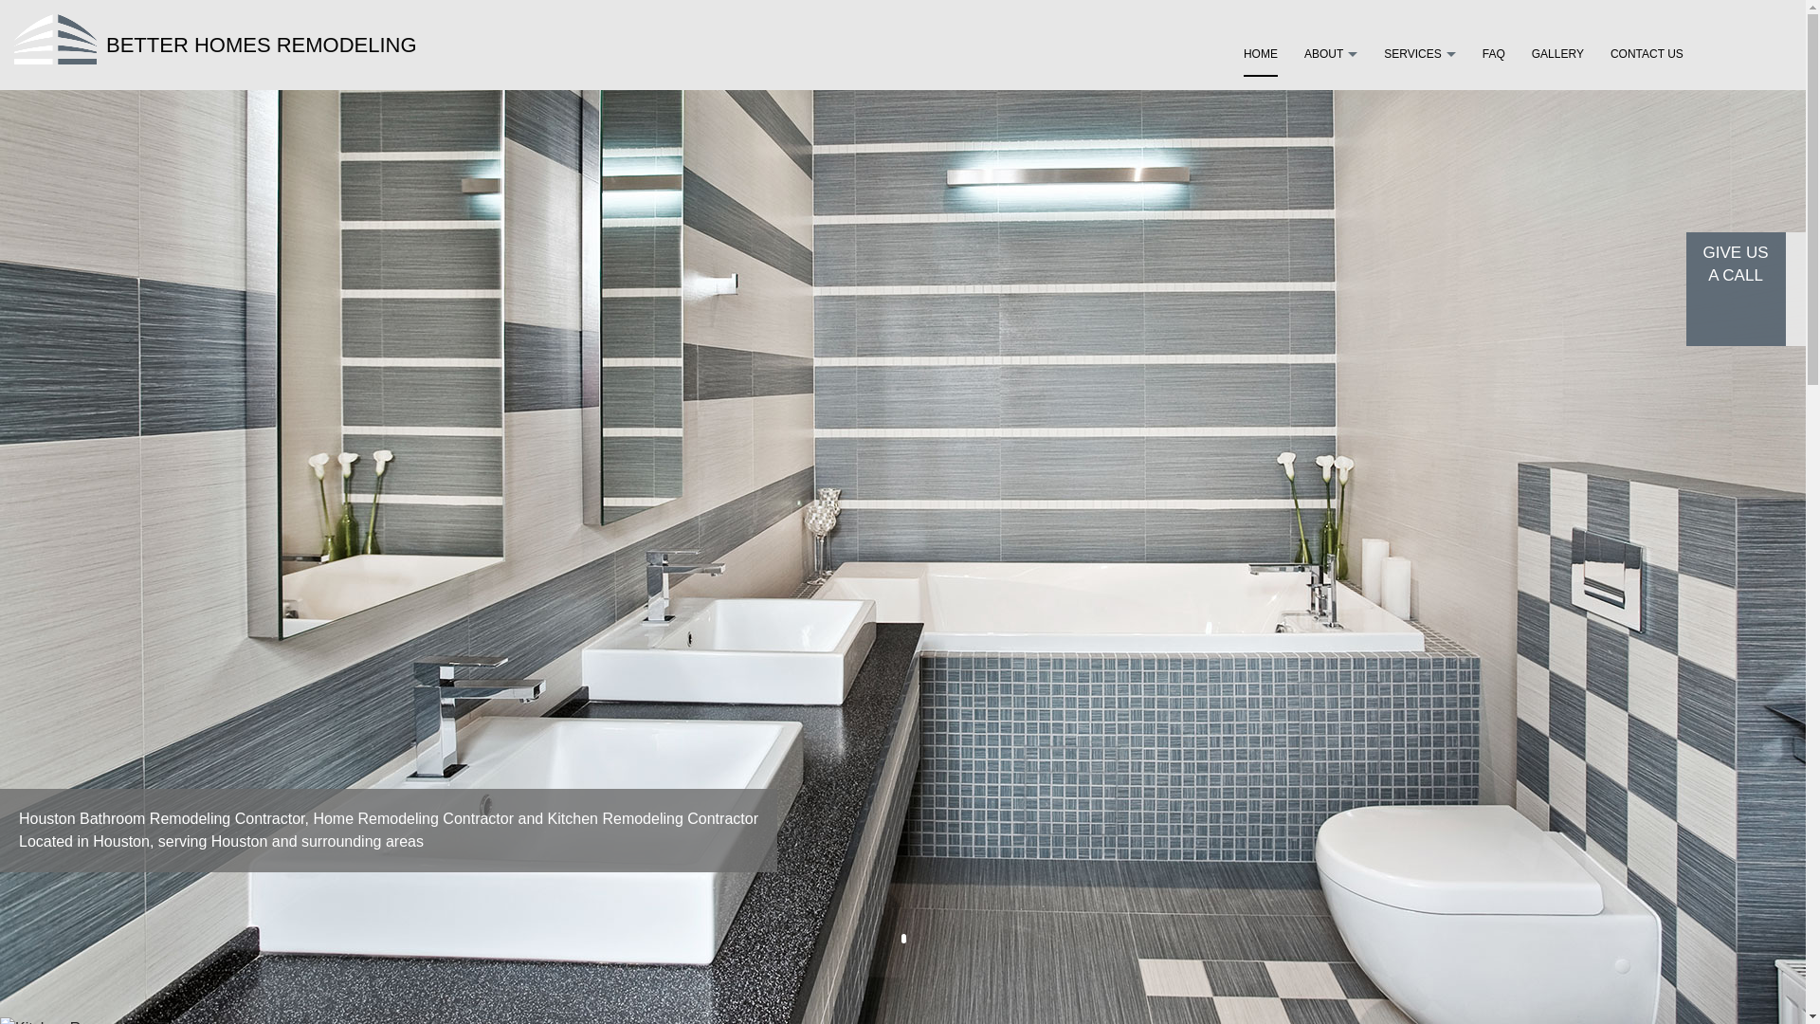 The width and height of the screenshot is (1820, 1024). I want to click on TESTIMONIALS, so click(1330, 99).